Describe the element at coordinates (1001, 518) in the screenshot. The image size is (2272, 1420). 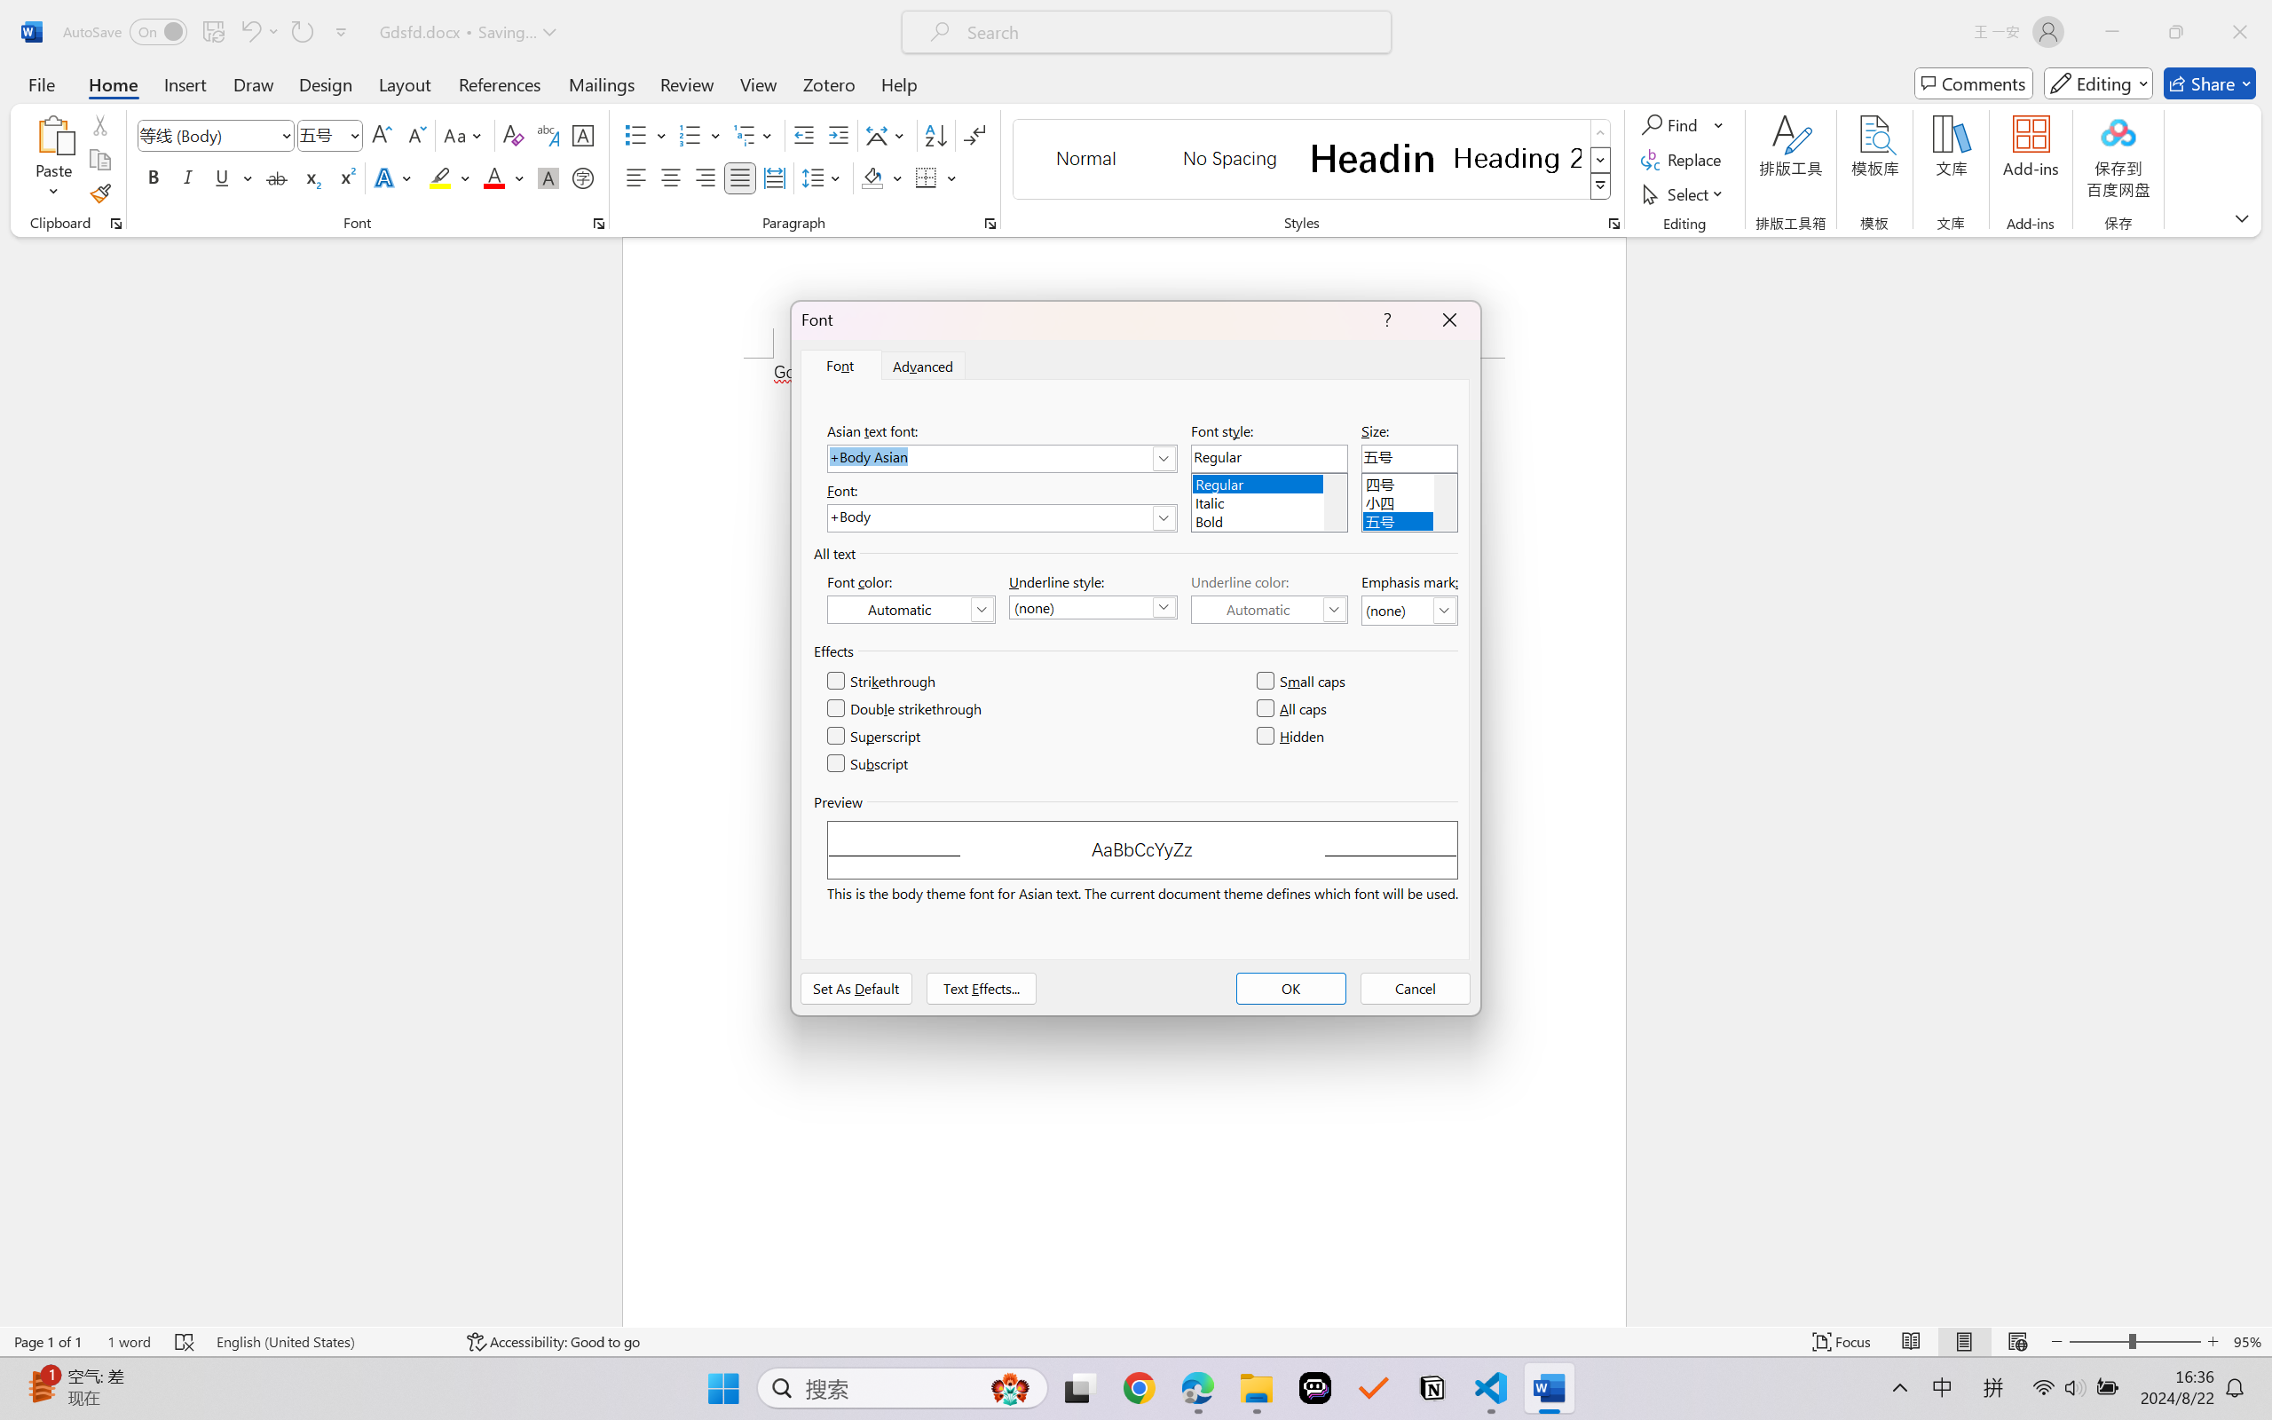
I see `Font:` at that location.